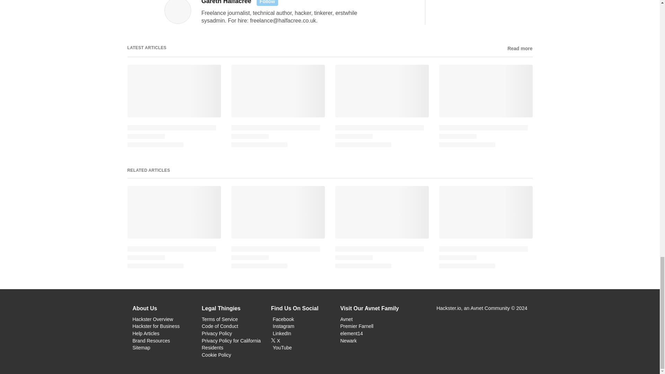 This screenshot has width=665, height=374. I want to click on Gareth Halfacree, so click(226, 2).